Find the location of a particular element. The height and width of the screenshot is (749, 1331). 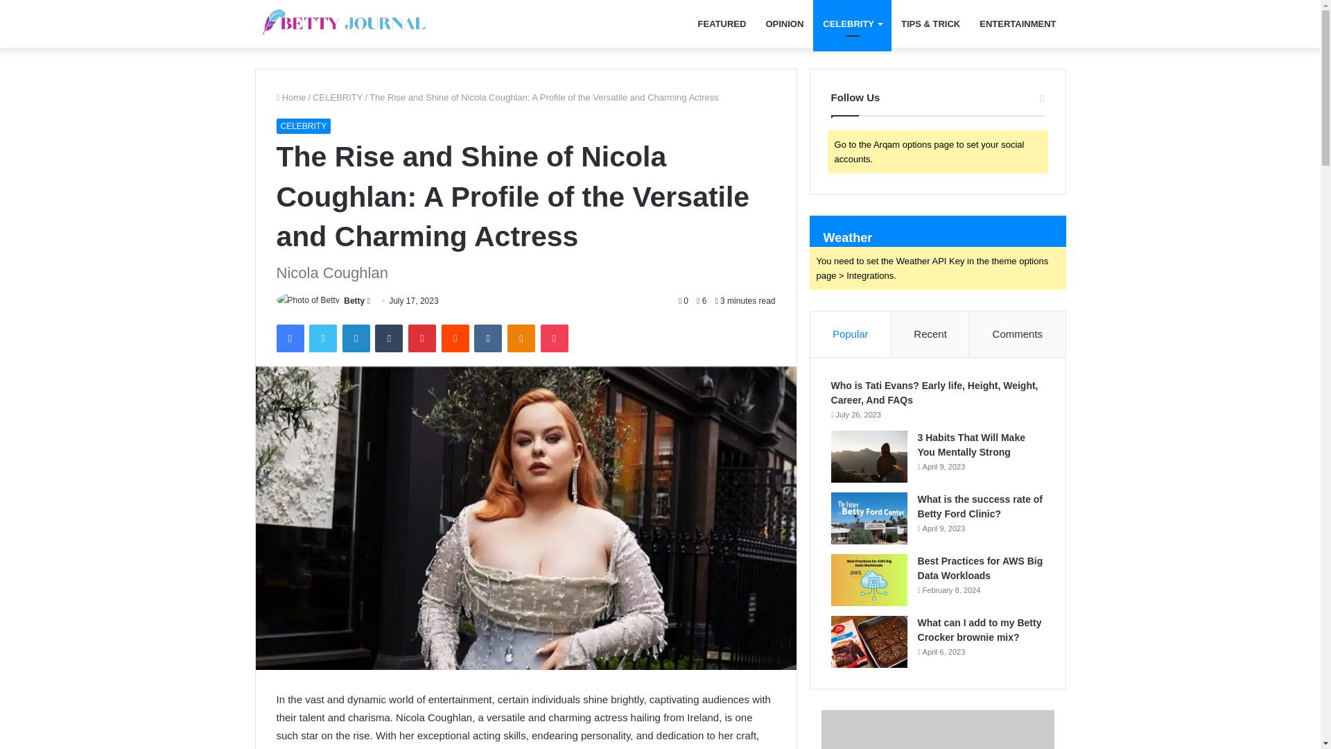

ENTERTAINMENT is located at coordinates (1018, 24).